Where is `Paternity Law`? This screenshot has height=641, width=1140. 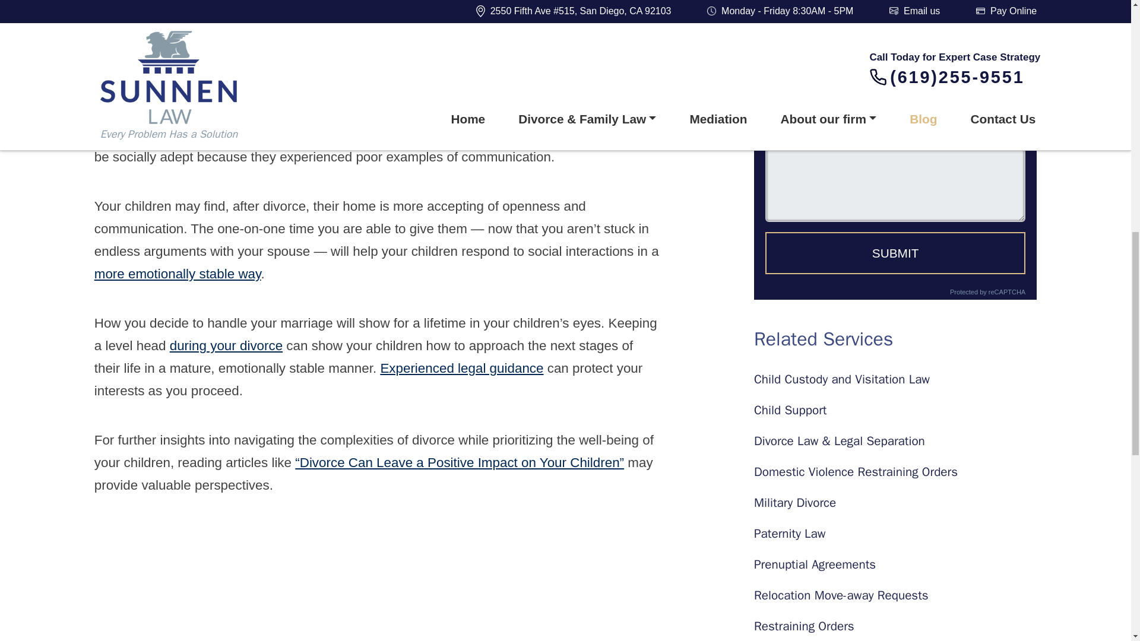
Paternity Law is located at coordinates (895, 534).